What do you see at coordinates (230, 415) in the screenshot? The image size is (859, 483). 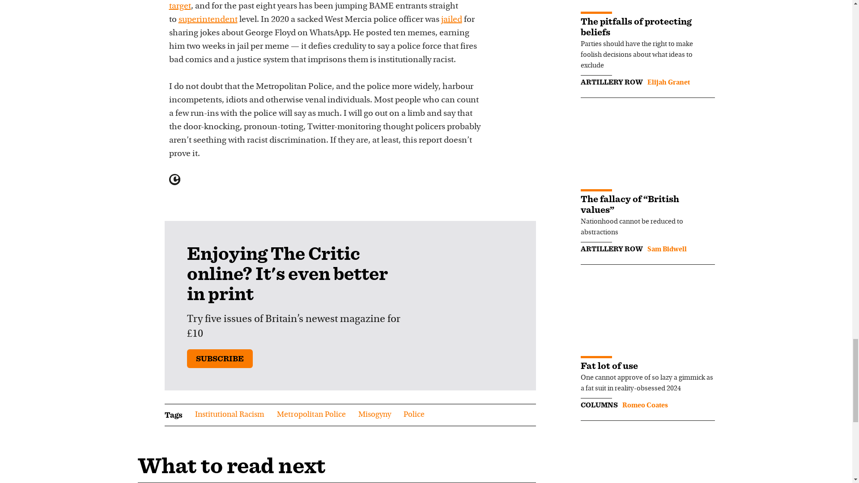 I see `Institutional Racism` at bounding box center [230, 415].